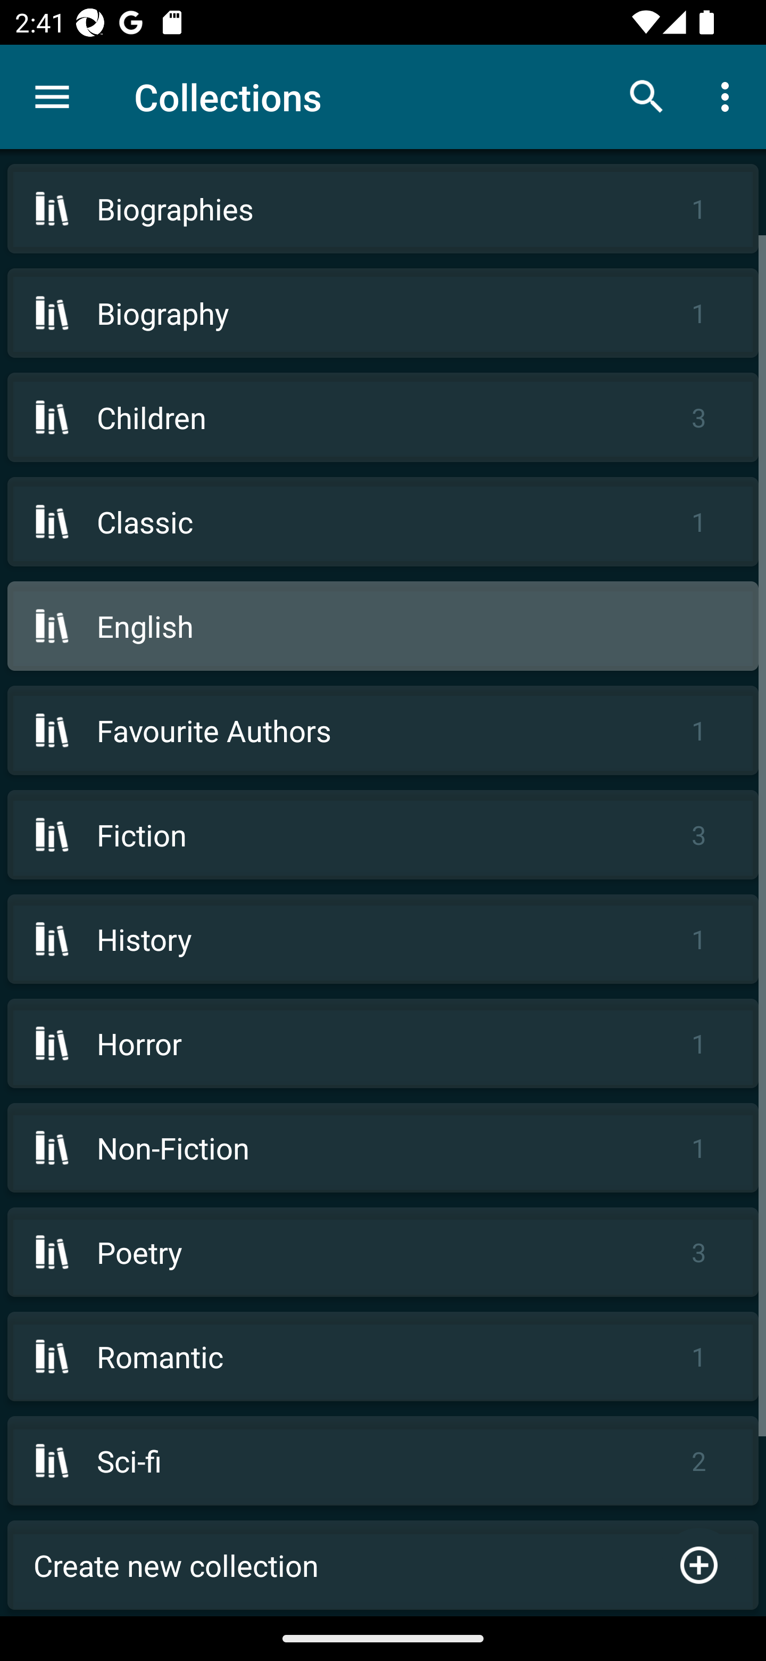  I want to click on Biographies 1, so click(383, 209).